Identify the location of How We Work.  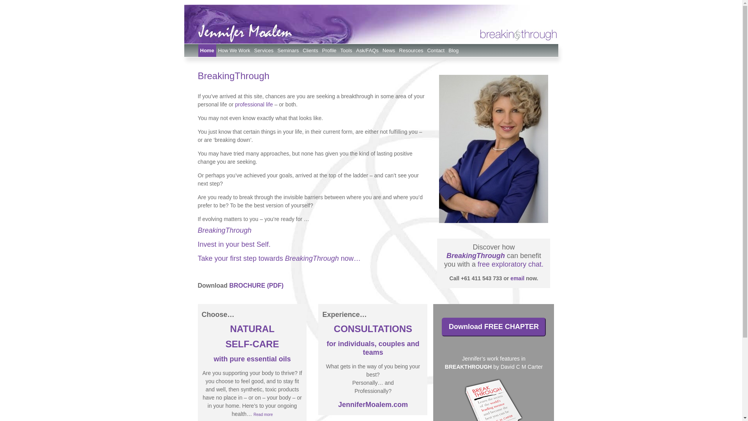
(235, 51).